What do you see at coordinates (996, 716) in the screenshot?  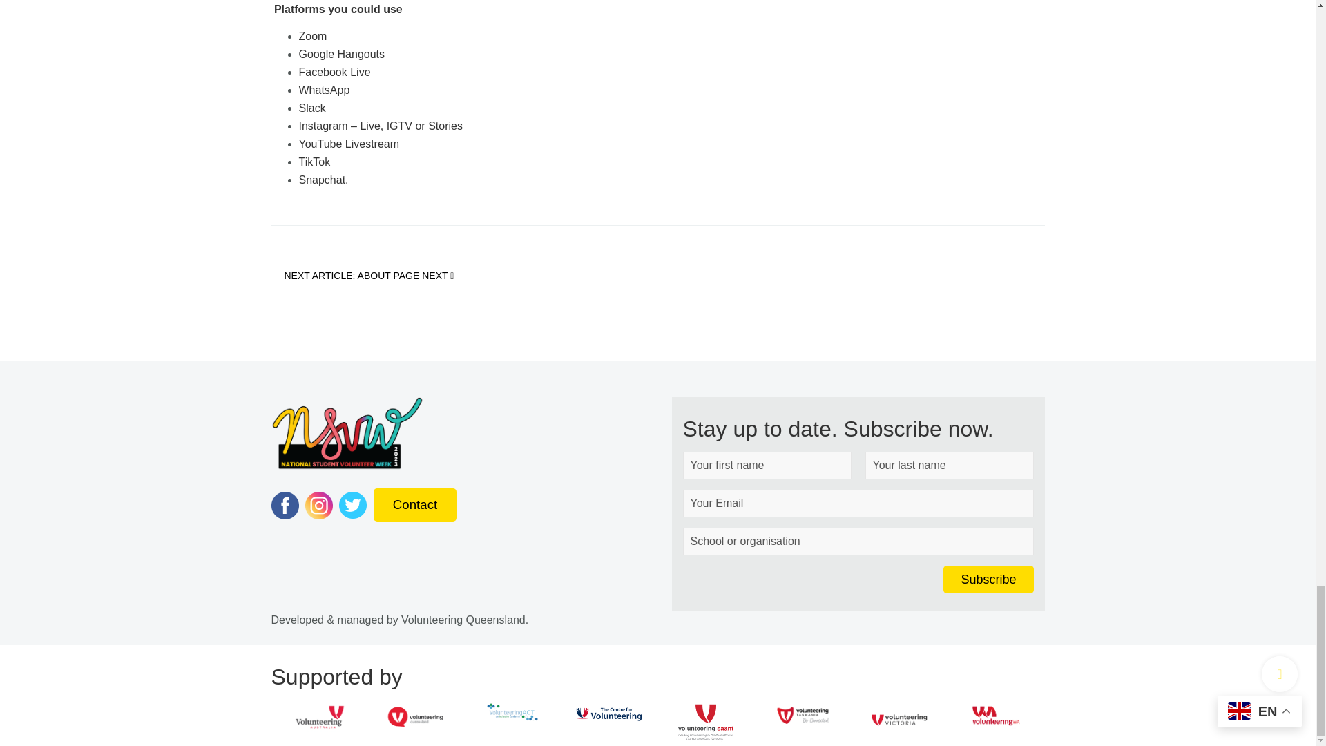 I see `Volunteering WA` at bounding box center [996, 716].